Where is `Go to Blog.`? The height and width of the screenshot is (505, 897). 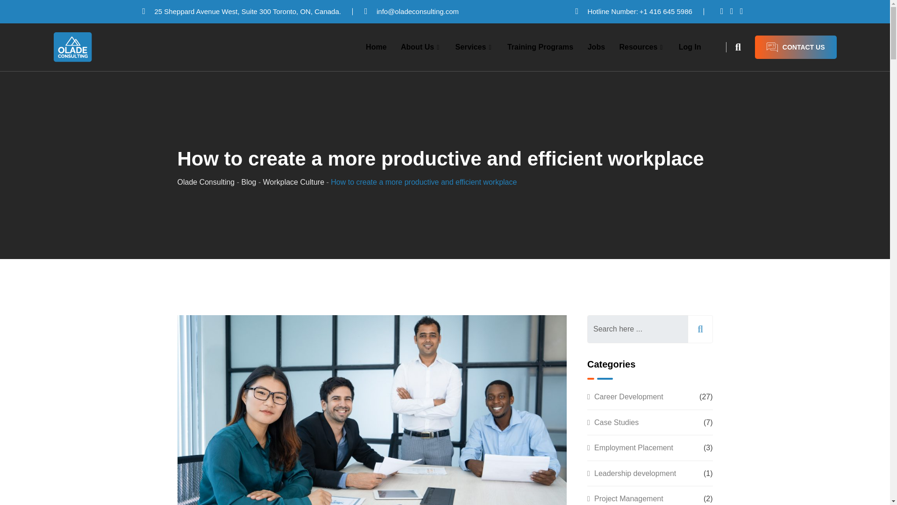 Go to Blog. is located at coordinates (249, 182).